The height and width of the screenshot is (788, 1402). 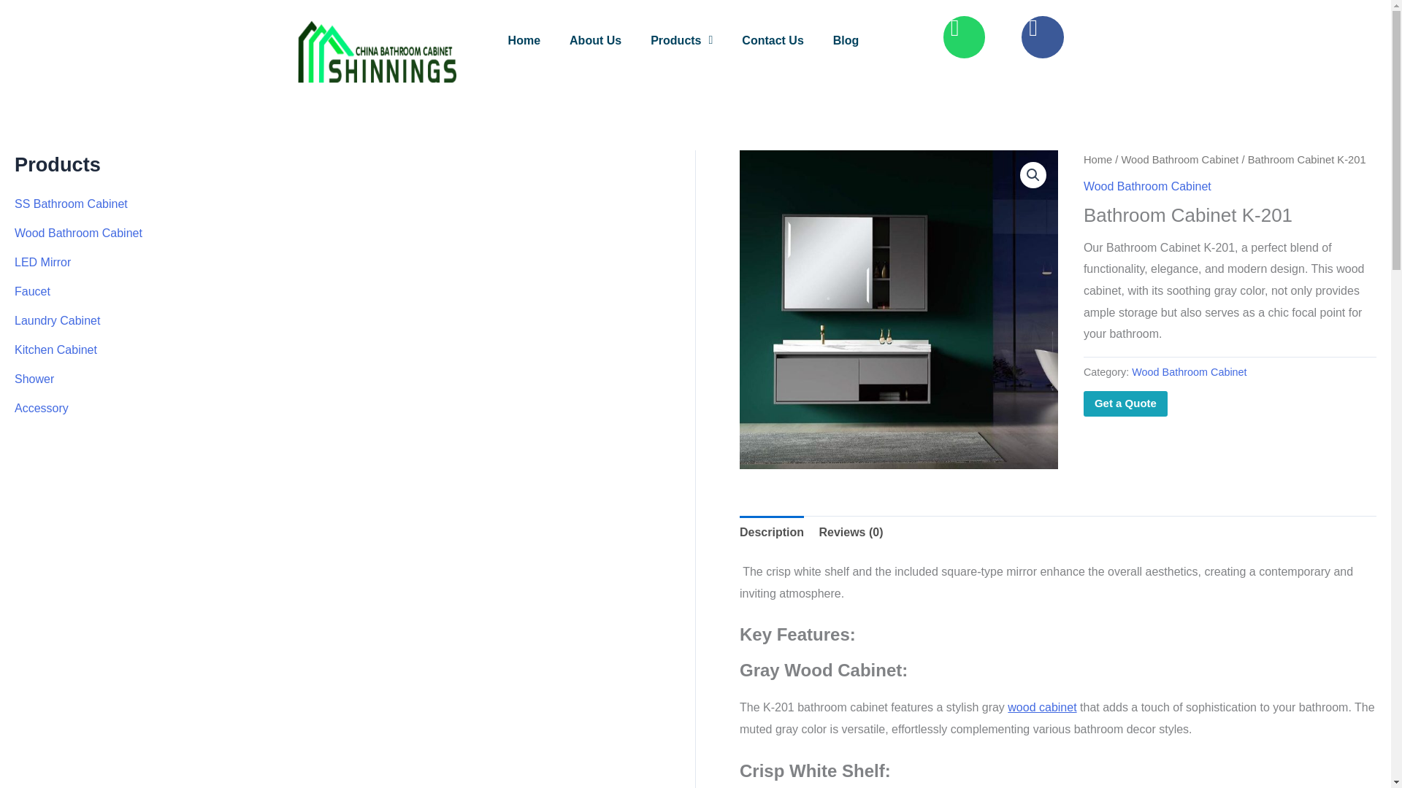 I want to click on Whatsapp, so click(x=964, y=36).